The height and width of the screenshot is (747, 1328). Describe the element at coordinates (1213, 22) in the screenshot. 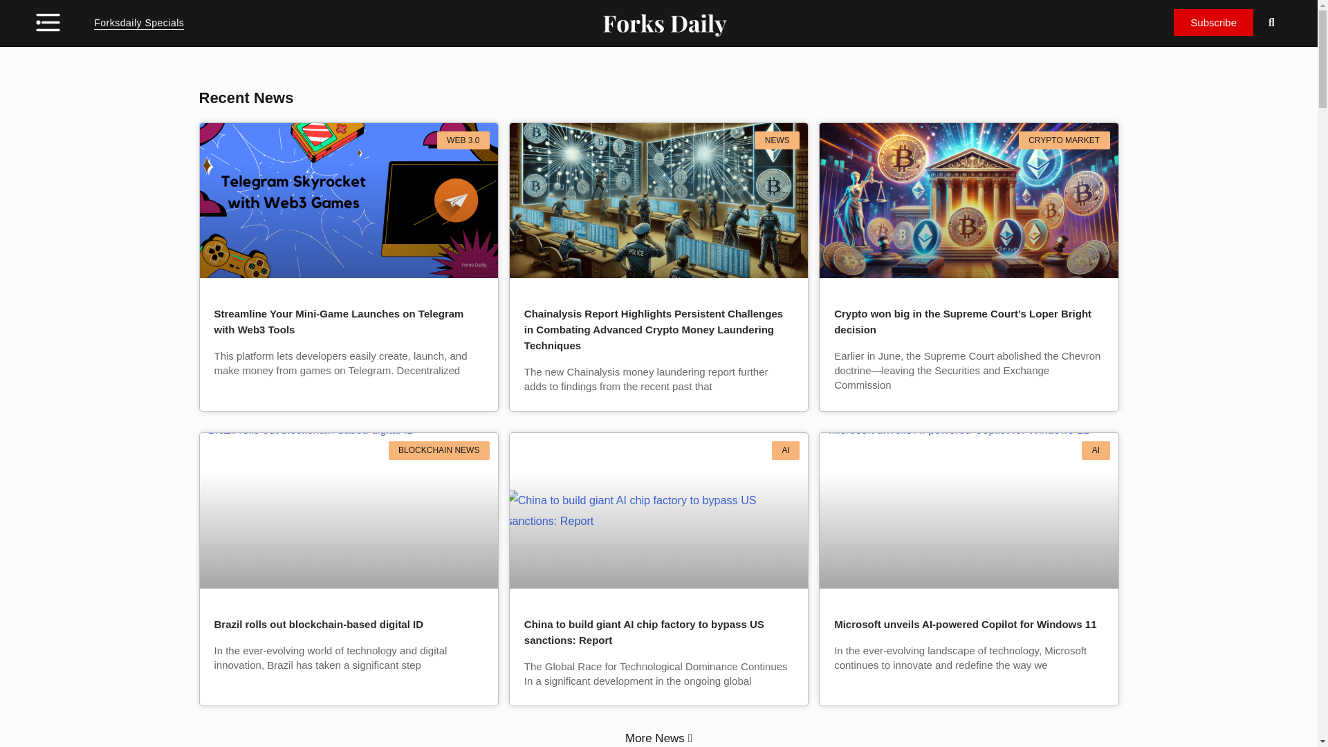

I see `Subscribe` at that location.